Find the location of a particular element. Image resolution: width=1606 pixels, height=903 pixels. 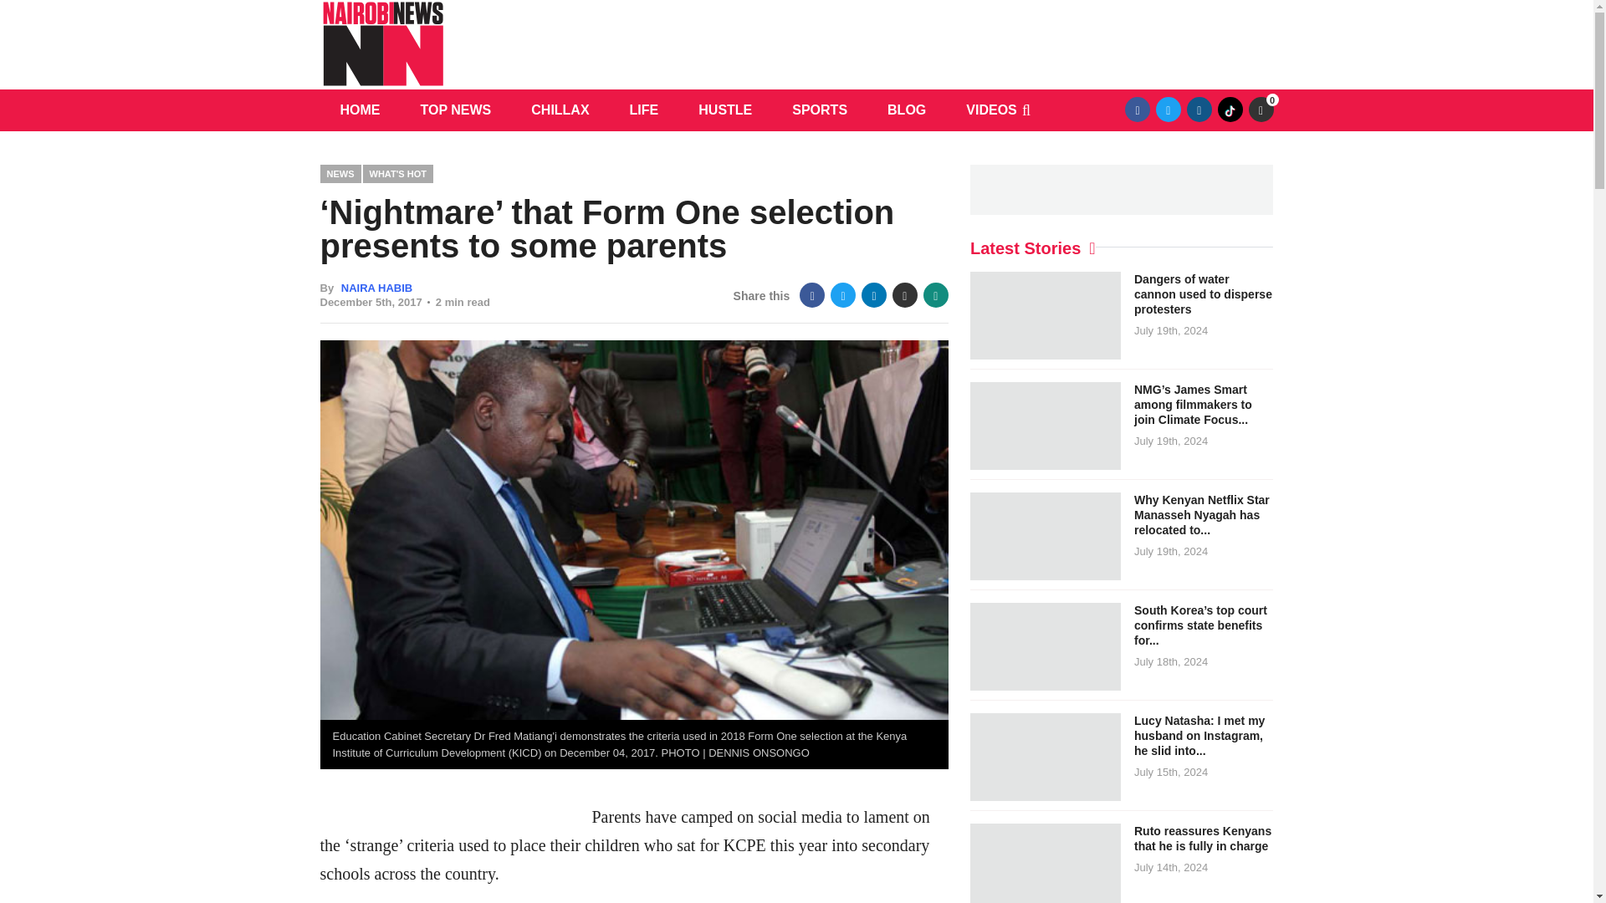

SPORTS is located at coordinates (820, 110).